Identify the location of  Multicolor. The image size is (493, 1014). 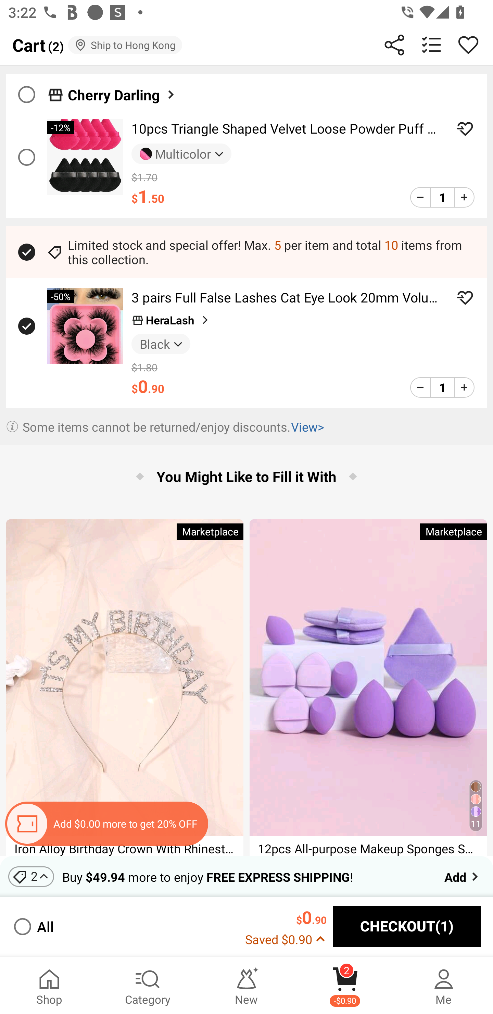
(181, 154).